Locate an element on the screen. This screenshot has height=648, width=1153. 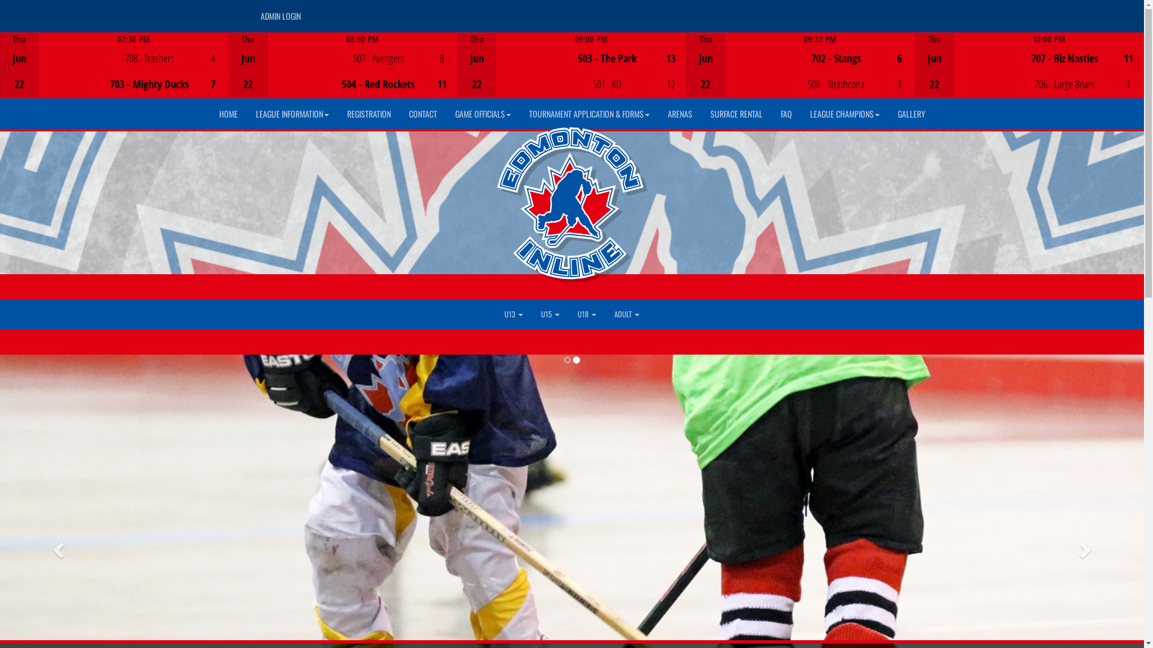
LEAGUE INFORMATION is located at coordinates (292, 114).